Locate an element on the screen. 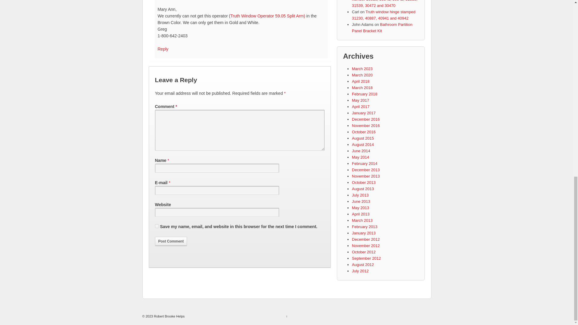 This screenshot has width=578, height=325. yes is located at coordinates (157, 226).